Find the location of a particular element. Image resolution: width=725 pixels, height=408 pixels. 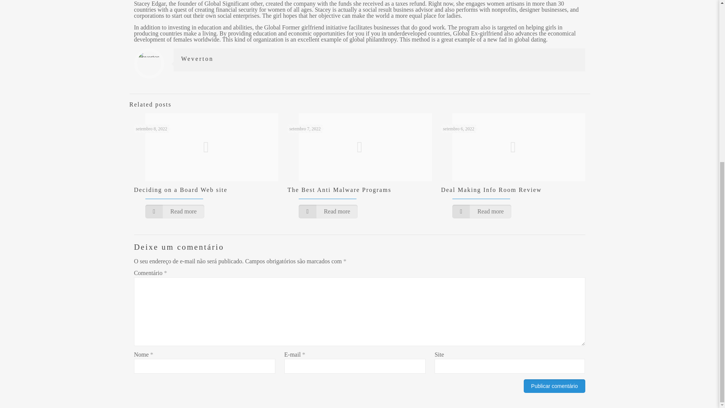

WhatsApp is located at coordinates (339, 132).